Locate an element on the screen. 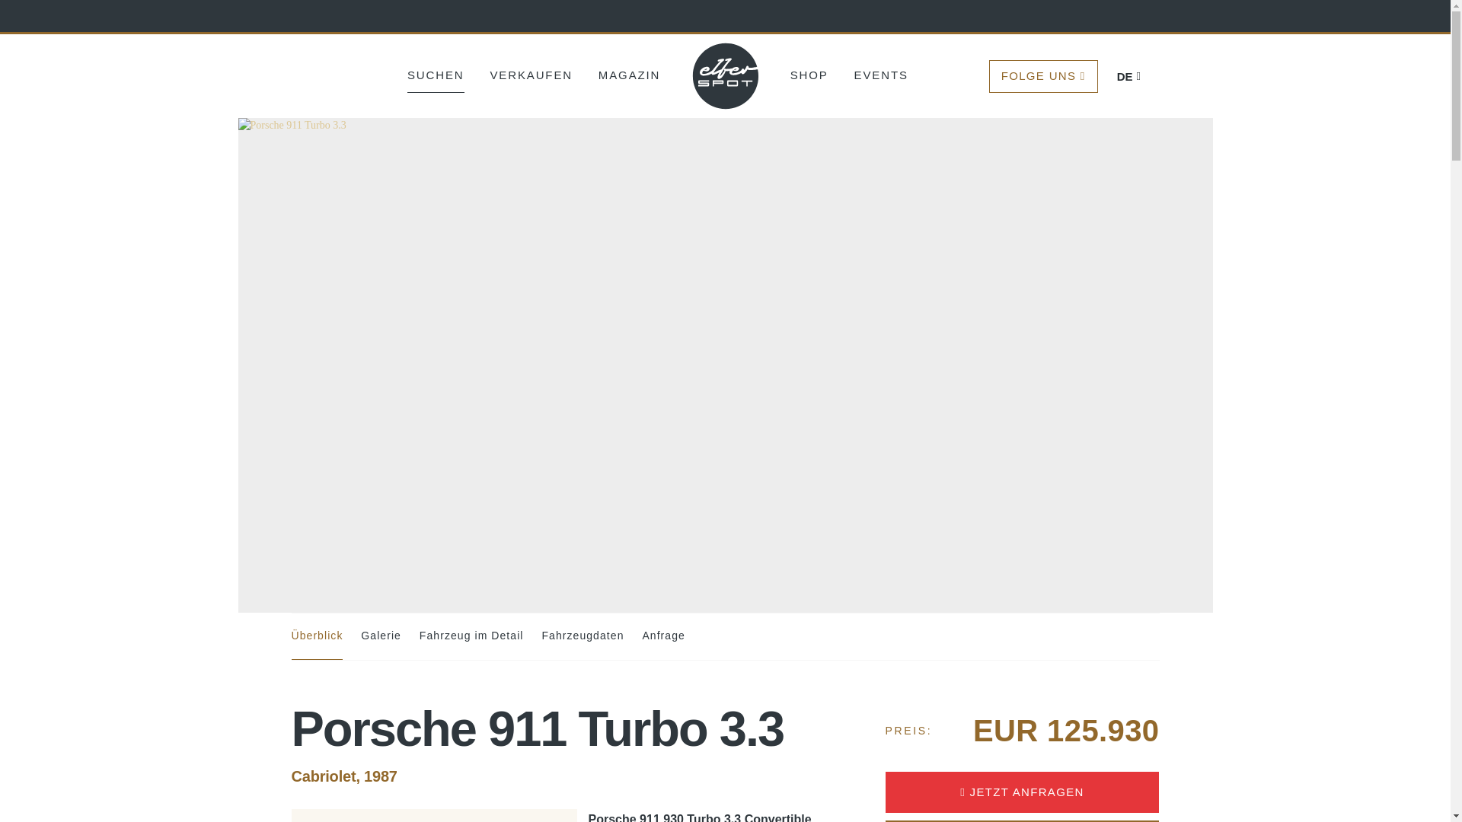 The height and width of the screenshot is (822, 1462). Elferspot is located at coordinates (726, 76).